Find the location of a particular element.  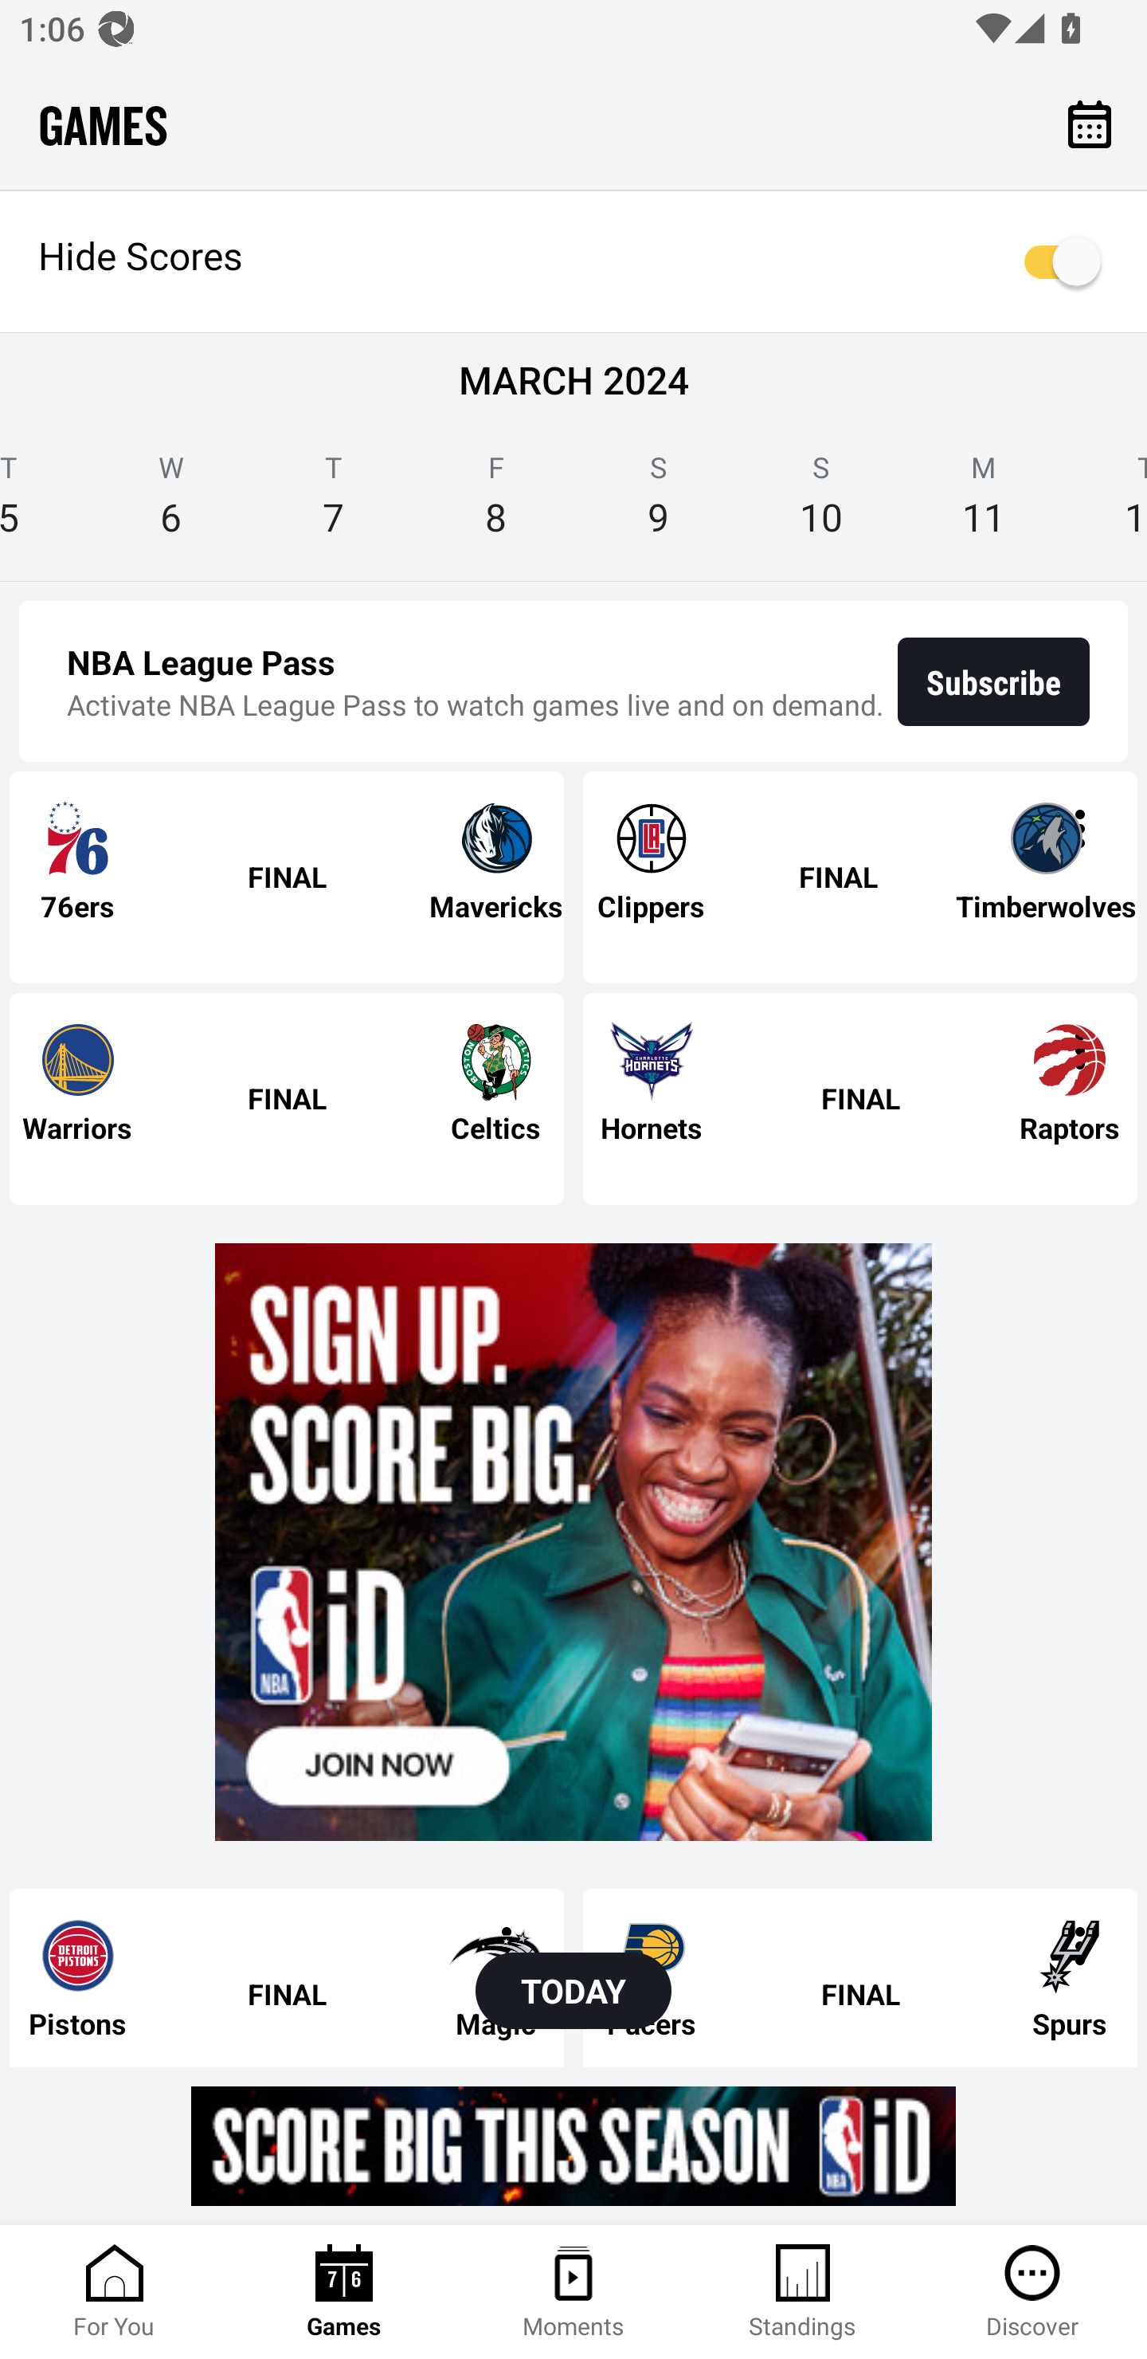

S 10 is located at coordinates (821, 504).